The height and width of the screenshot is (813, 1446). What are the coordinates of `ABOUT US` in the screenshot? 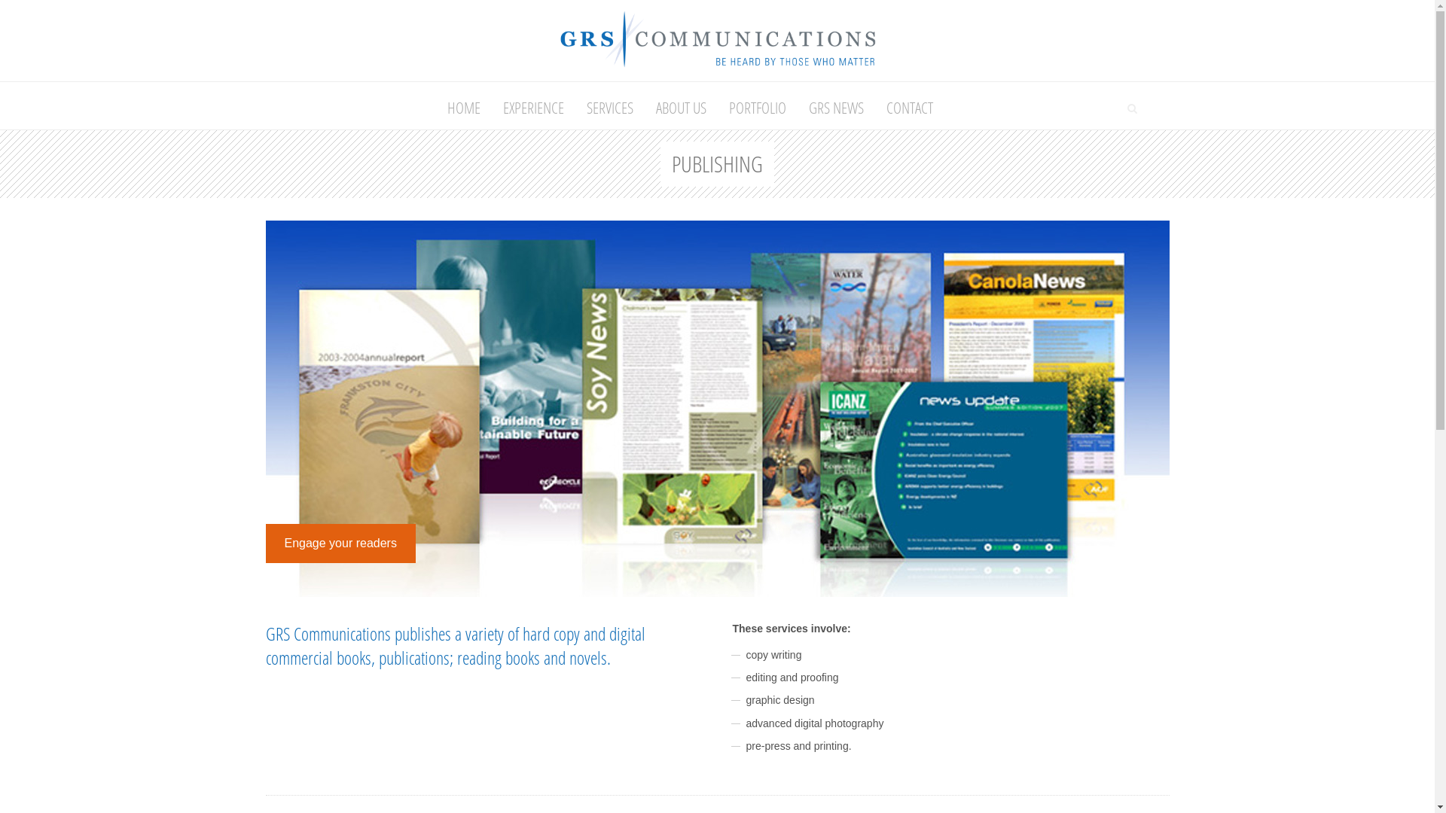 It's located at (681, 105).